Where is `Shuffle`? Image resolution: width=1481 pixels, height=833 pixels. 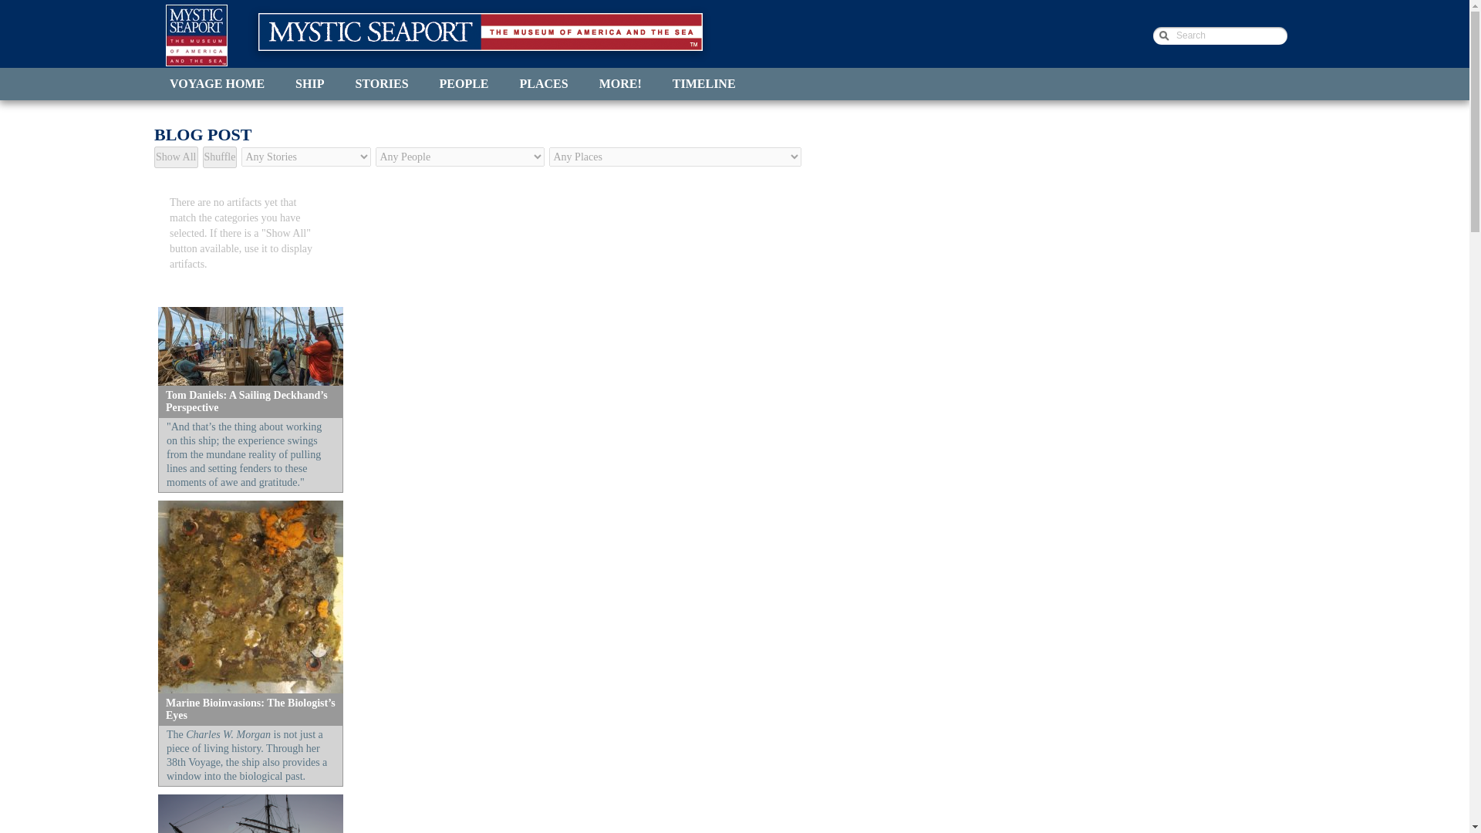
Shuffle is located at coordinates (220, 157).